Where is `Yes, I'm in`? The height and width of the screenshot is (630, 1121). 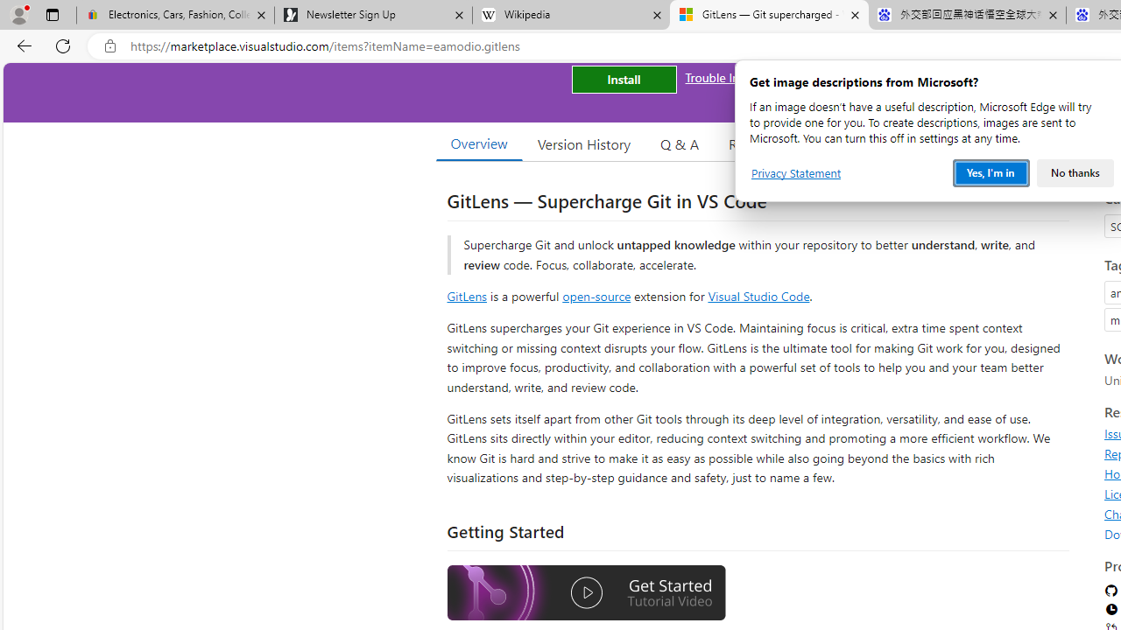 Yes, I'm in is located at coordinates (991, 173).